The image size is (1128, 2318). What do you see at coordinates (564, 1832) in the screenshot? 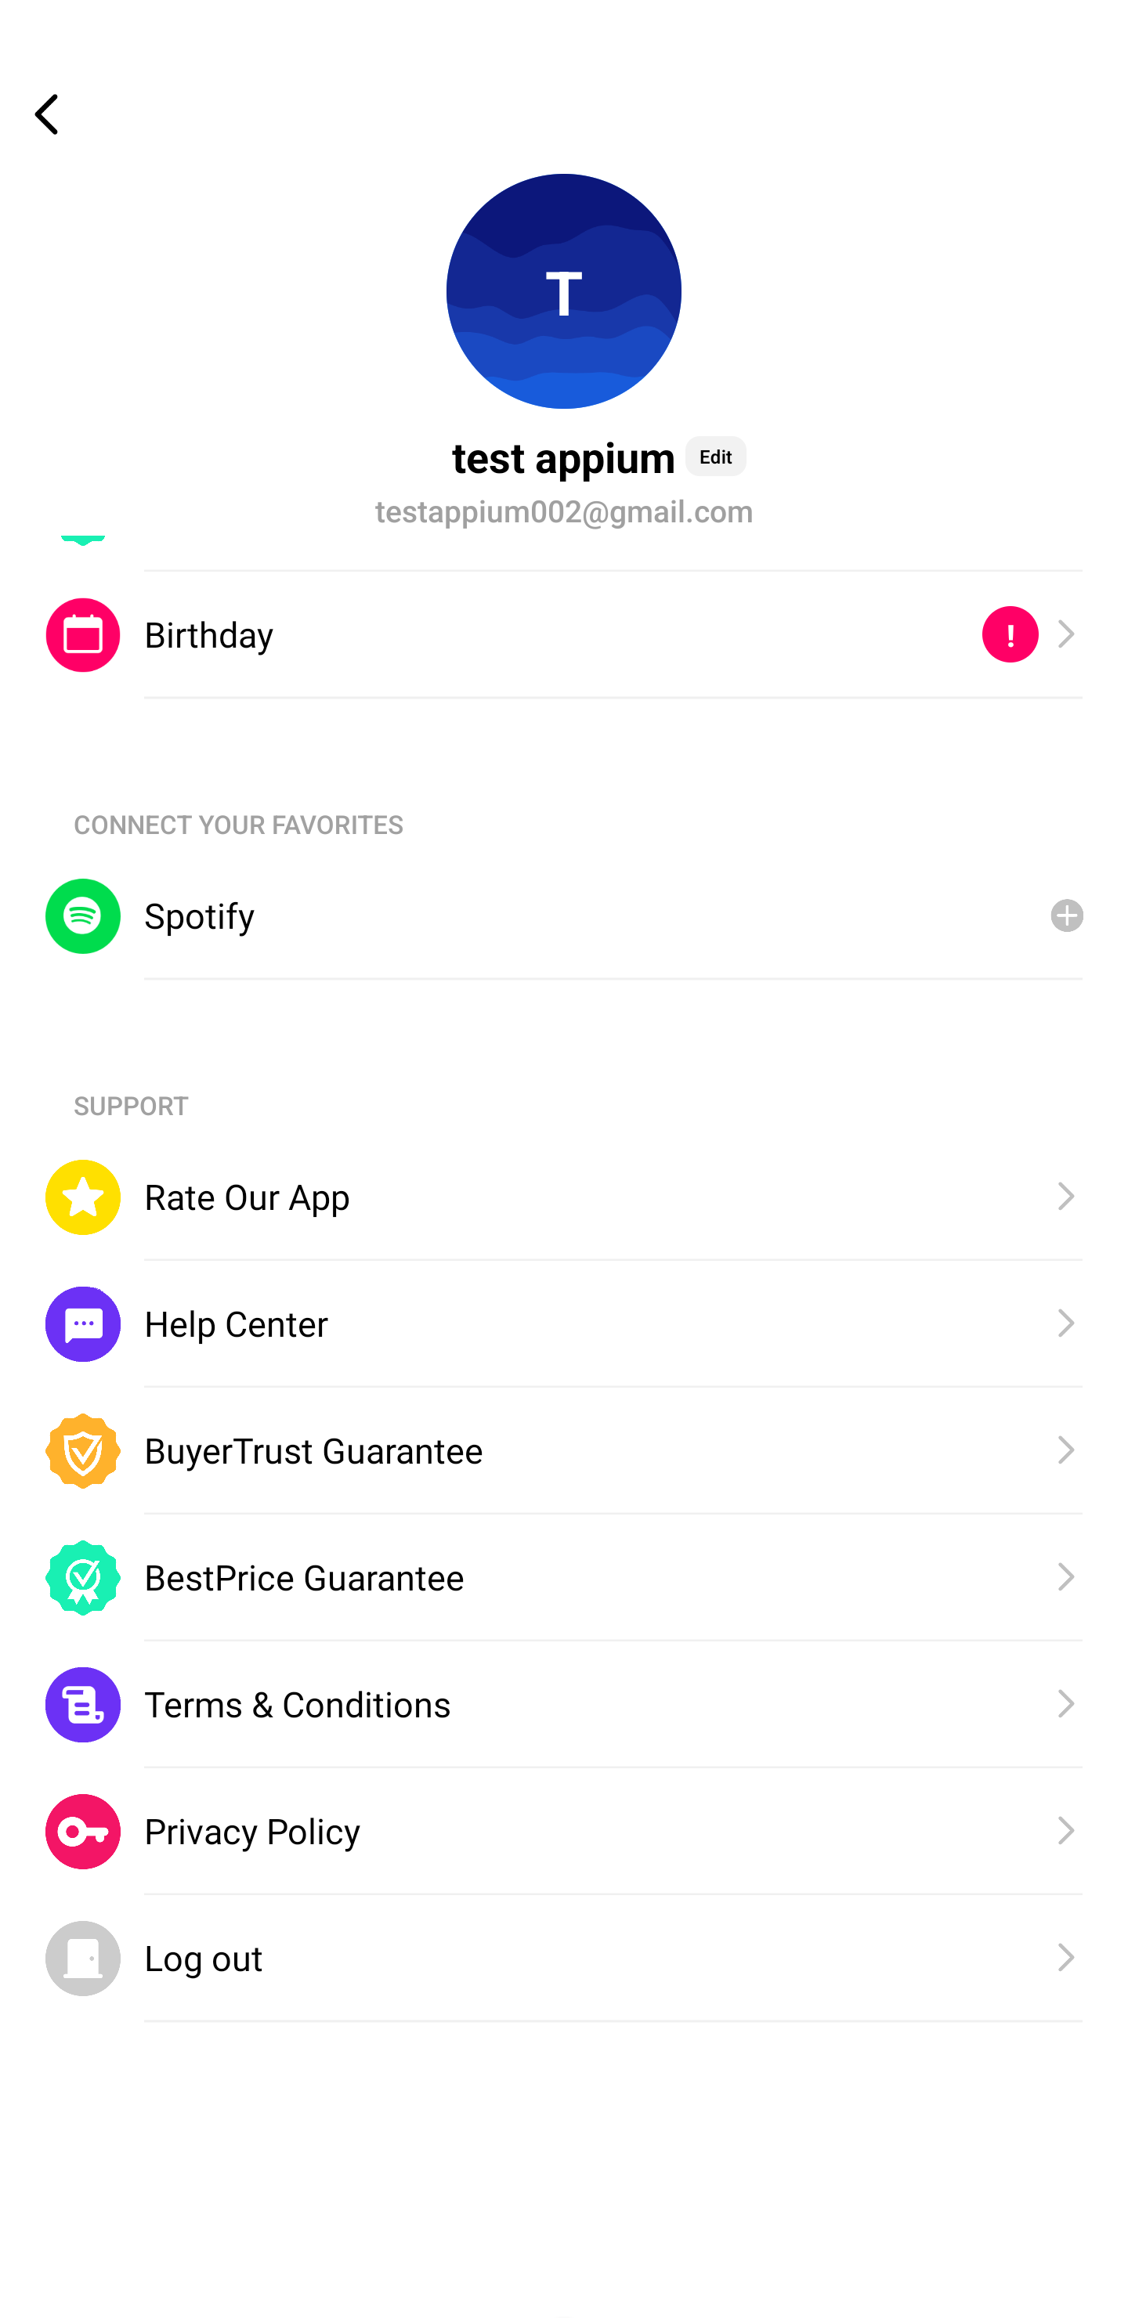
I see `Privacy Policy,    Privacy Policy   ` at bounding box center [564, 1832].